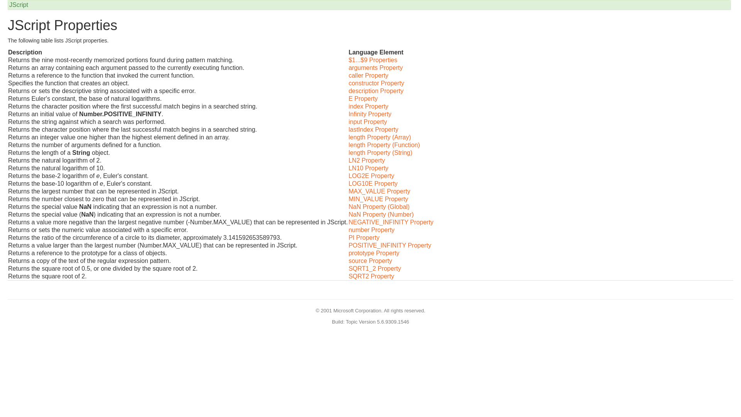  What do you see at coordinates (363, 98) in the screenshot?
I see `E Property` at bounding box center [363, 98].